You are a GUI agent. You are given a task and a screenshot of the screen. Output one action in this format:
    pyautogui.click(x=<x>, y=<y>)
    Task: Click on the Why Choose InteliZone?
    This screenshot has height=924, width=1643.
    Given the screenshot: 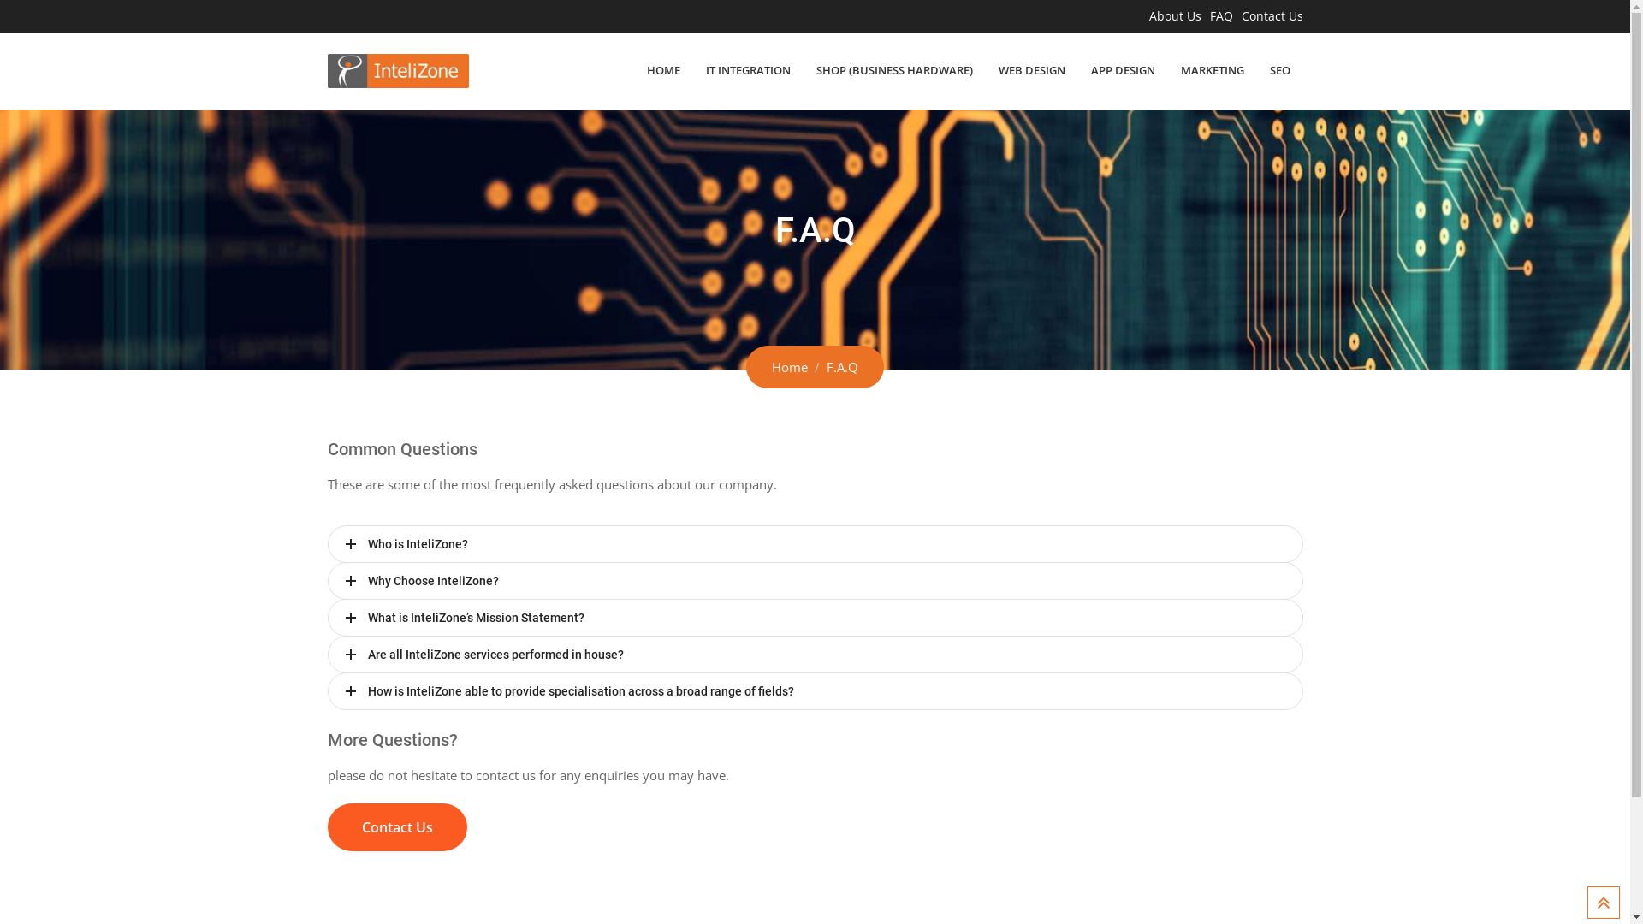 What is the action you would take?
    pyautogui.click(x=815, y=581)
    